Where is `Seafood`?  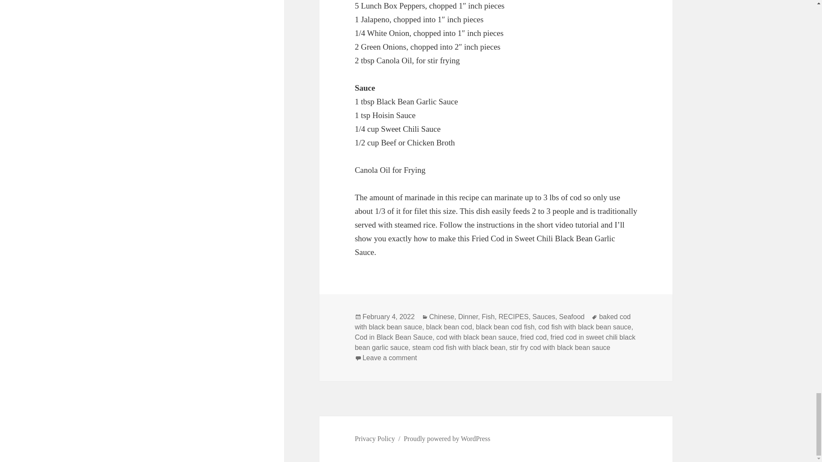 Seafood is located at coordinates (572, 317).